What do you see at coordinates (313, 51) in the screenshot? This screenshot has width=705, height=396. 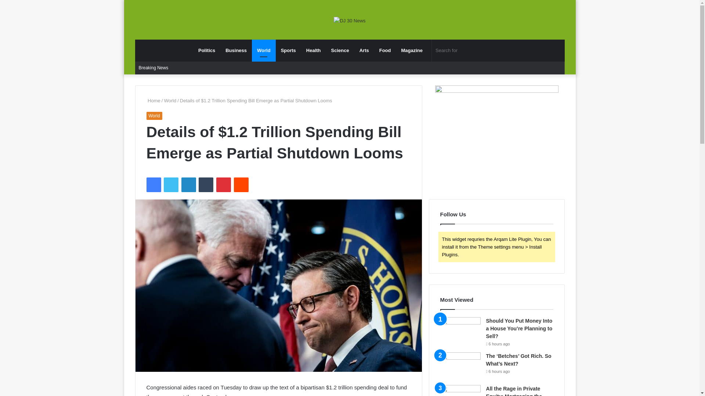 I see `Health` at bounding box center [313, 51].